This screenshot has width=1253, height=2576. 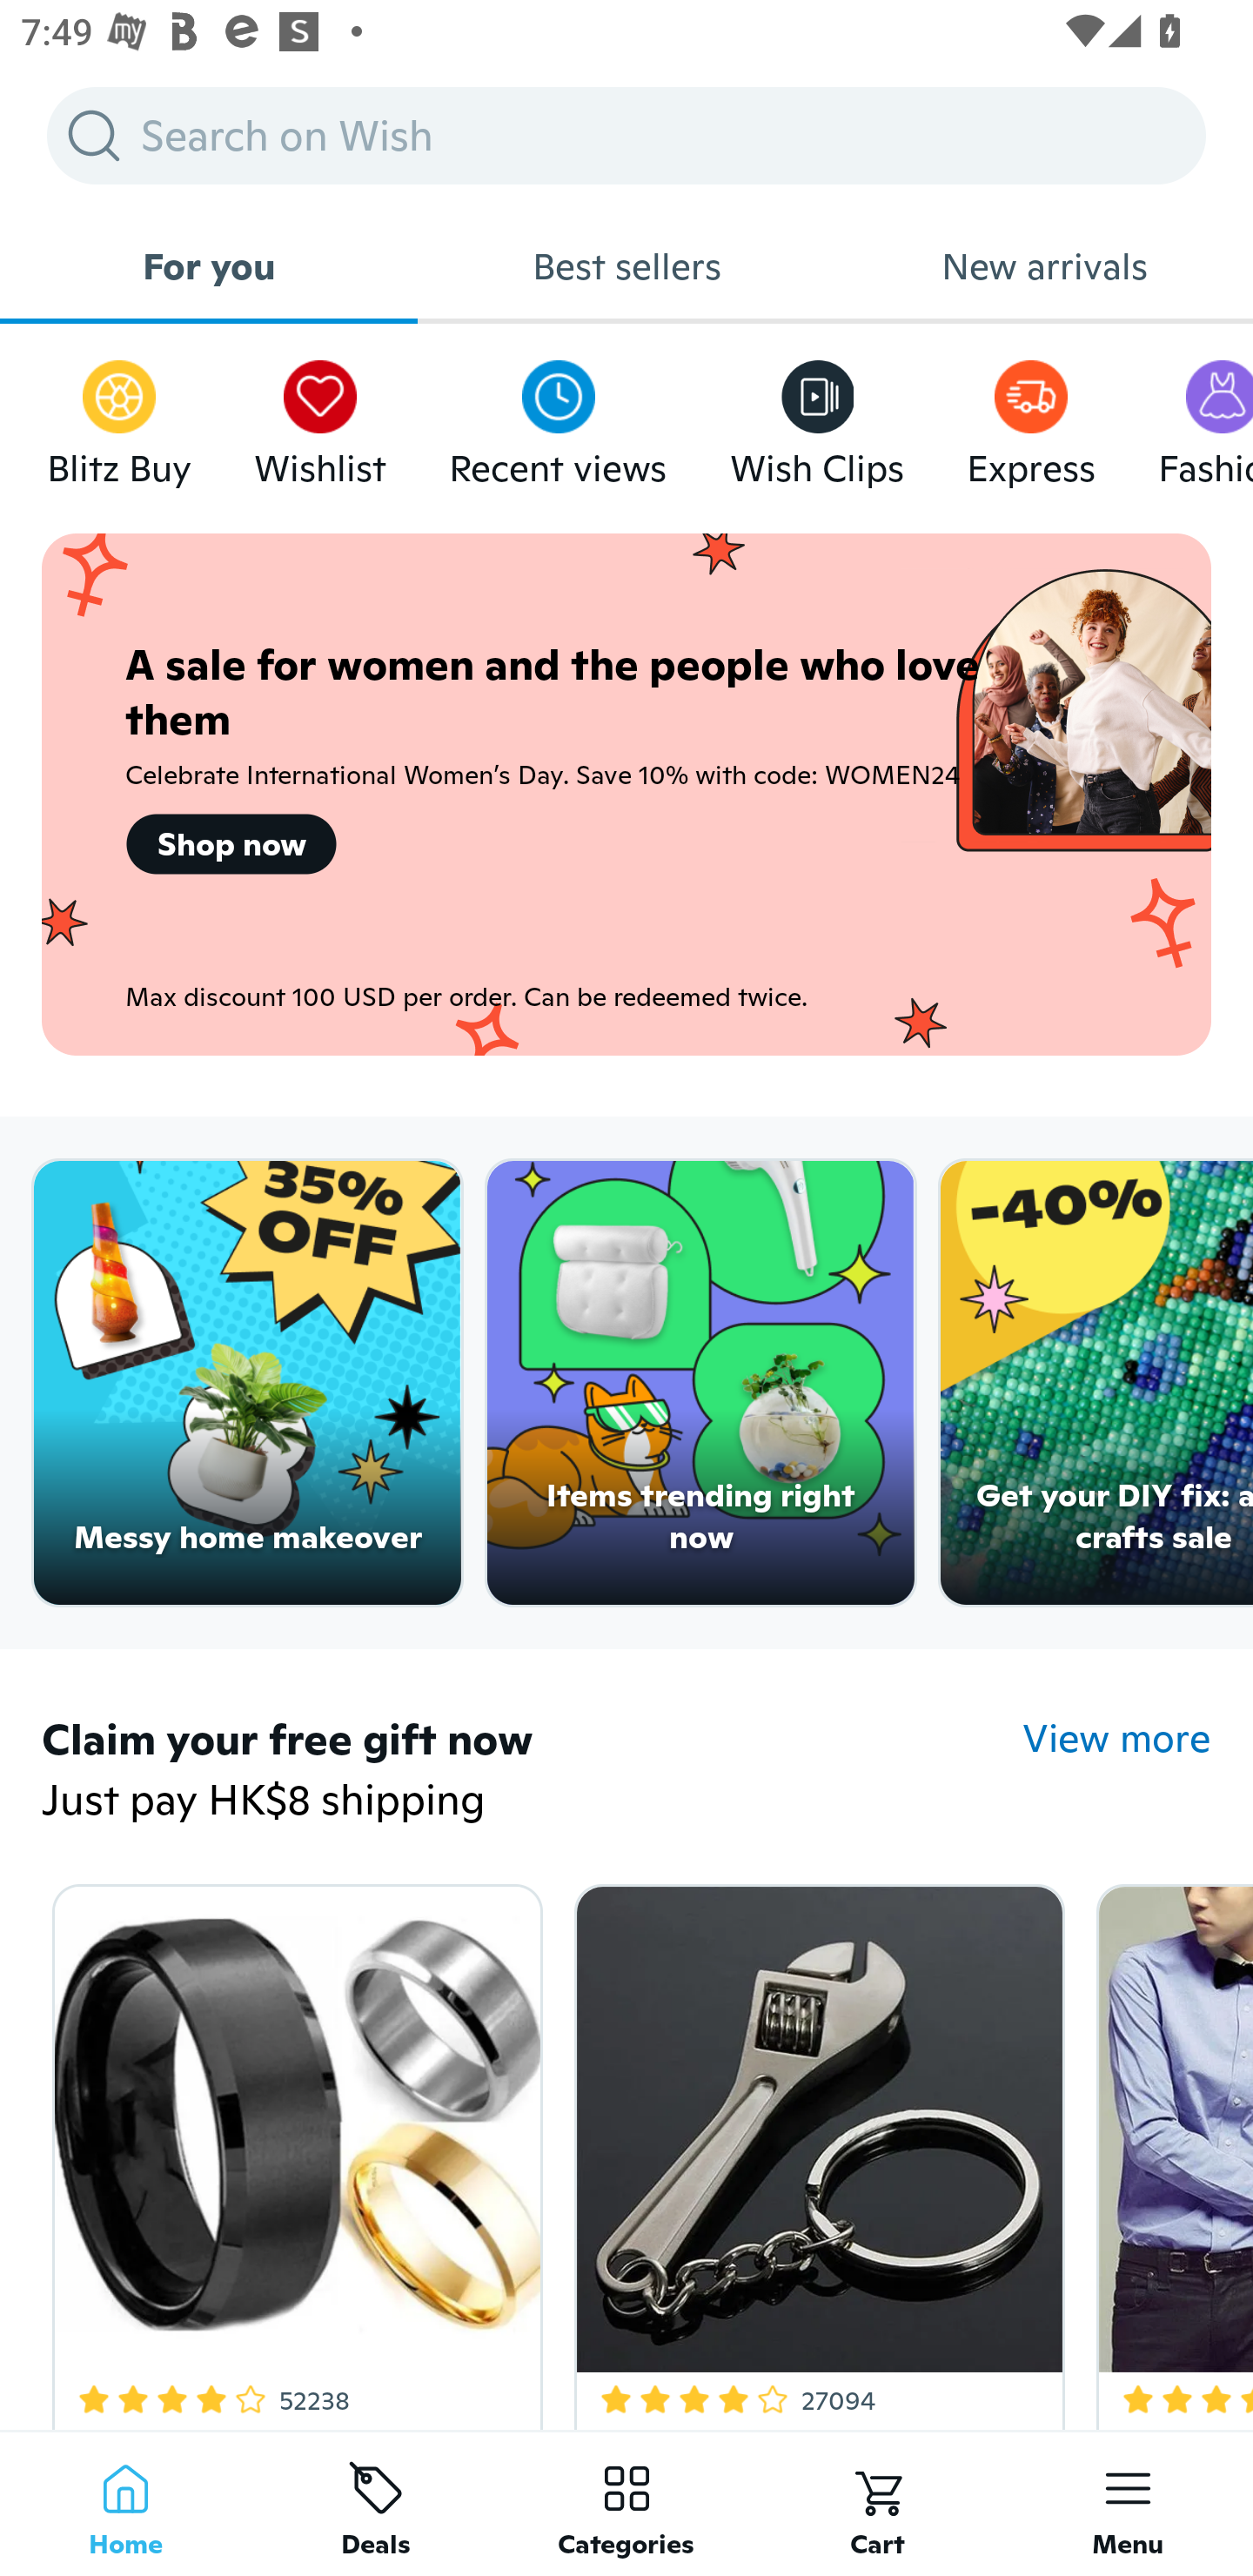 I want to click on Search on Wish, so click(x=626, y=135).